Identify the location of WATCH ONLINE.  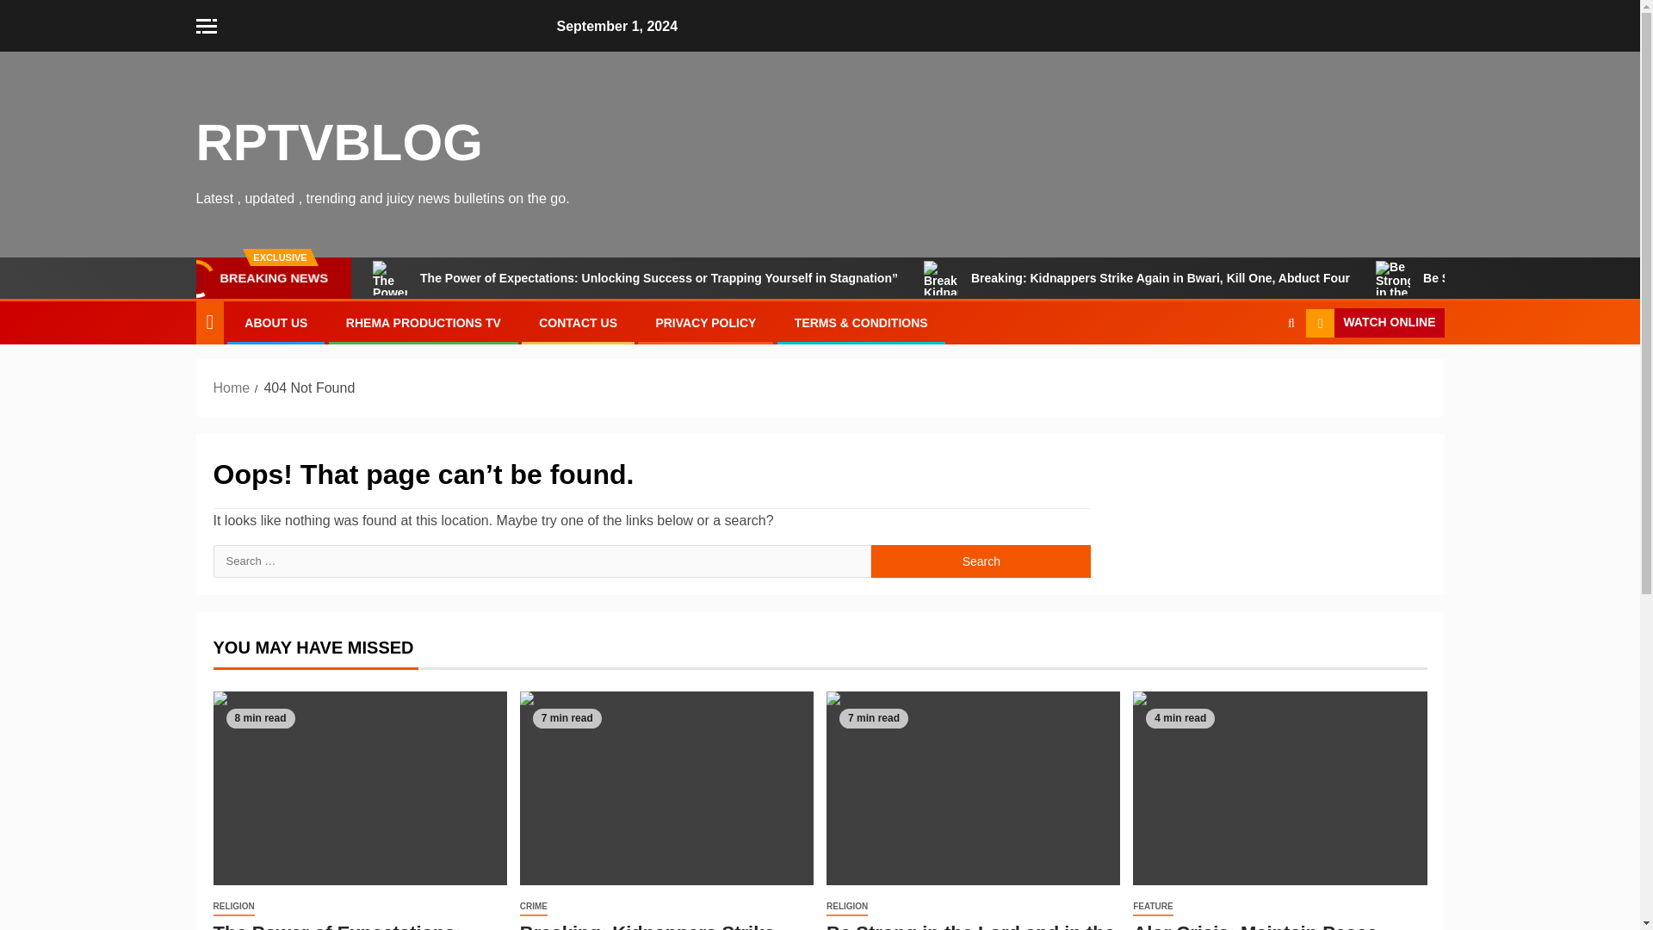
(1374, 322).